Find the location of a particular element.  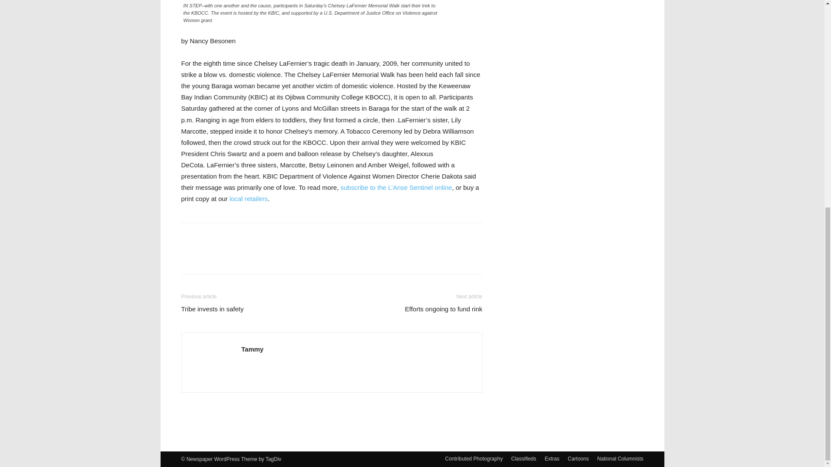

bottomFacebookLike is located at coordinates (246, 237).